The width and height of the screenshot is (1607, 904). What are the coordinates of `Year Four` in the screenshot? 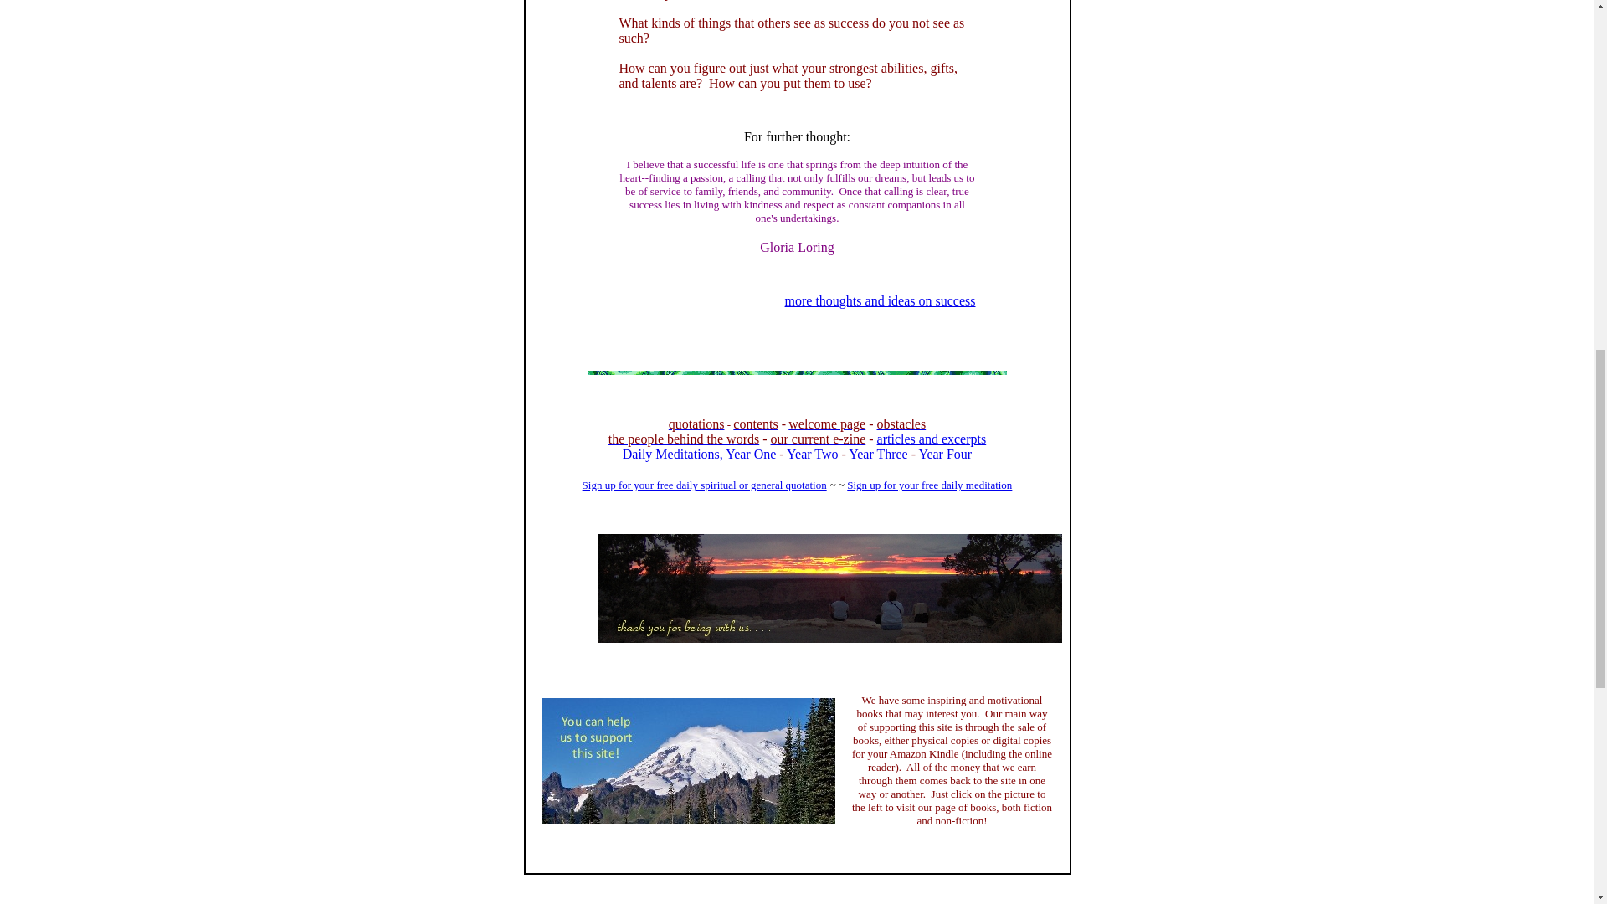 It's located at (944, 454).